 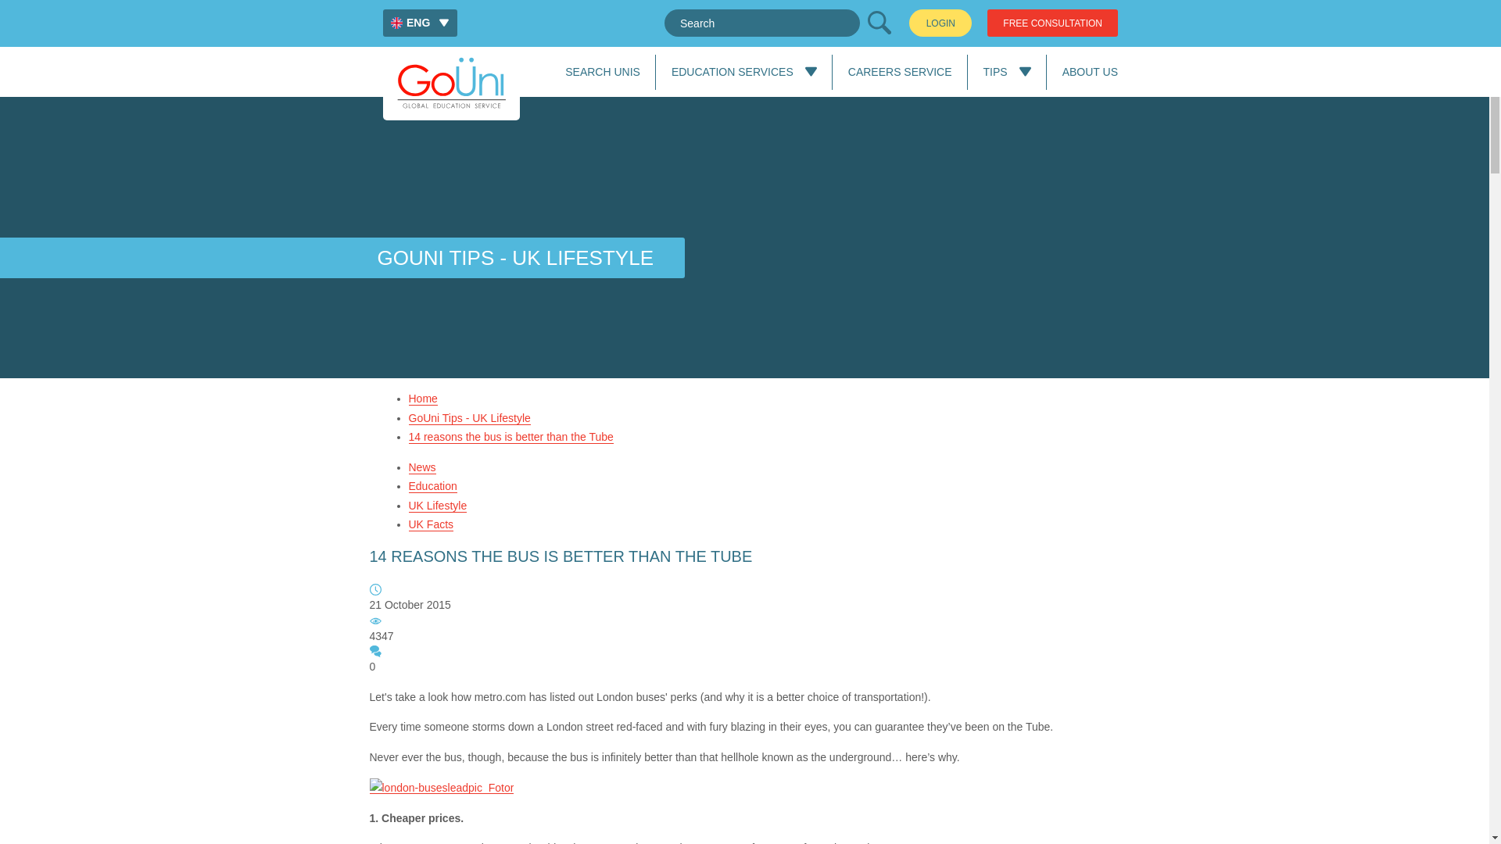 What do you see at coordinates (469, 417) in the screenshot?
I see `GoUni Tips - UK Lifestyle` at bounding box center [469, 417].